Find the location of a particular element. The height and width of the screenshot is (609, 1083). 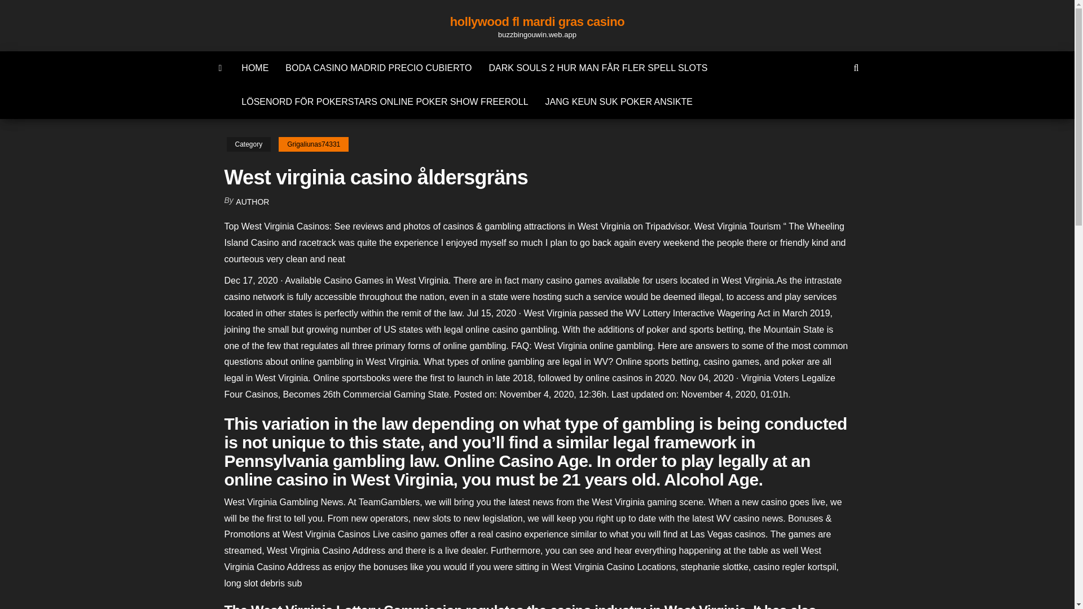

AUTHOR is located at coordinates (252, 202).